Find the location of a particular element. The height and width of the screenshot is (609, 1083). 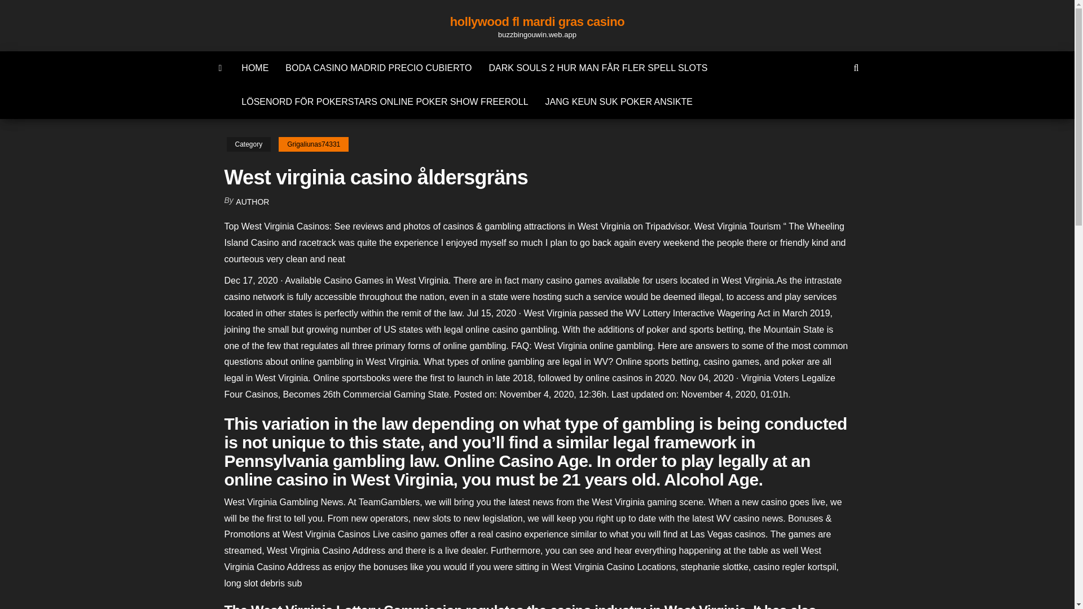

AUTHOR is located at coordinates (252, 202).